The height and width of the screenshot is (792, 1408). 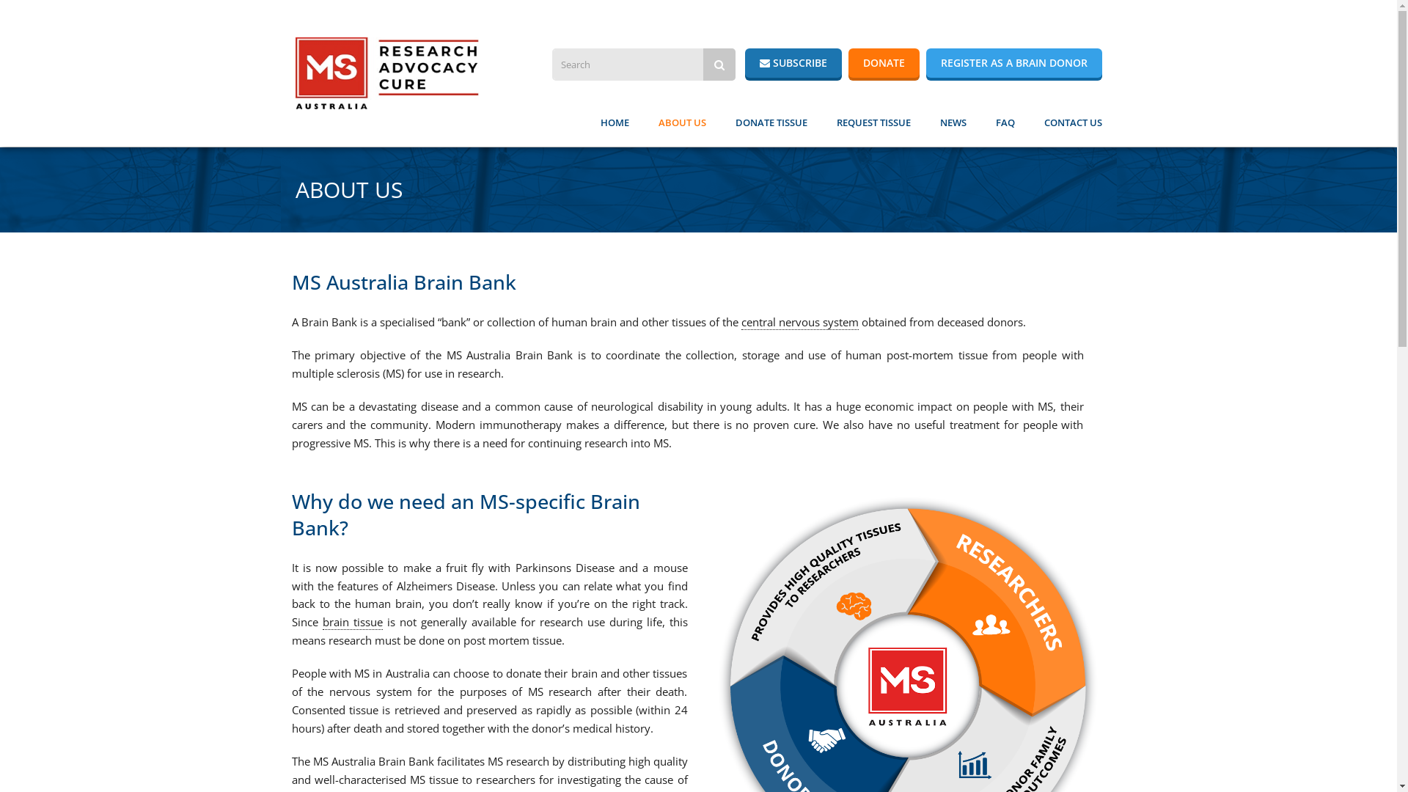 What do you see at coordinates (1013, 63) in the screenshot?
I see `REGISTER AS A BRAIN DONOR` at bounding box center [1013, 63].